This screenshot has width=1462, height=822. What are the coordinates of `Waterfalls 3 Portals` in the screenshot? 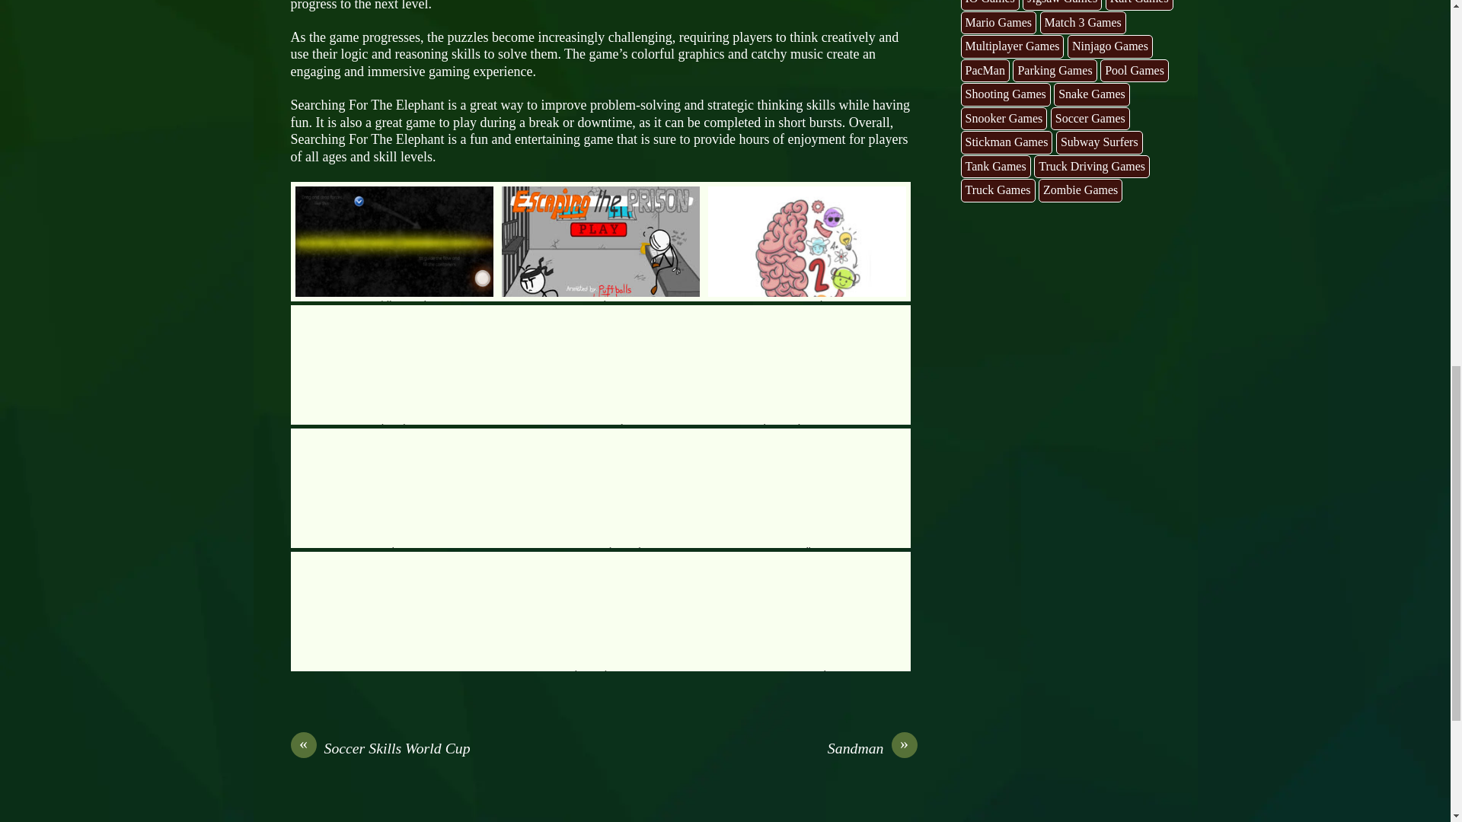 It's located at (394, 241).